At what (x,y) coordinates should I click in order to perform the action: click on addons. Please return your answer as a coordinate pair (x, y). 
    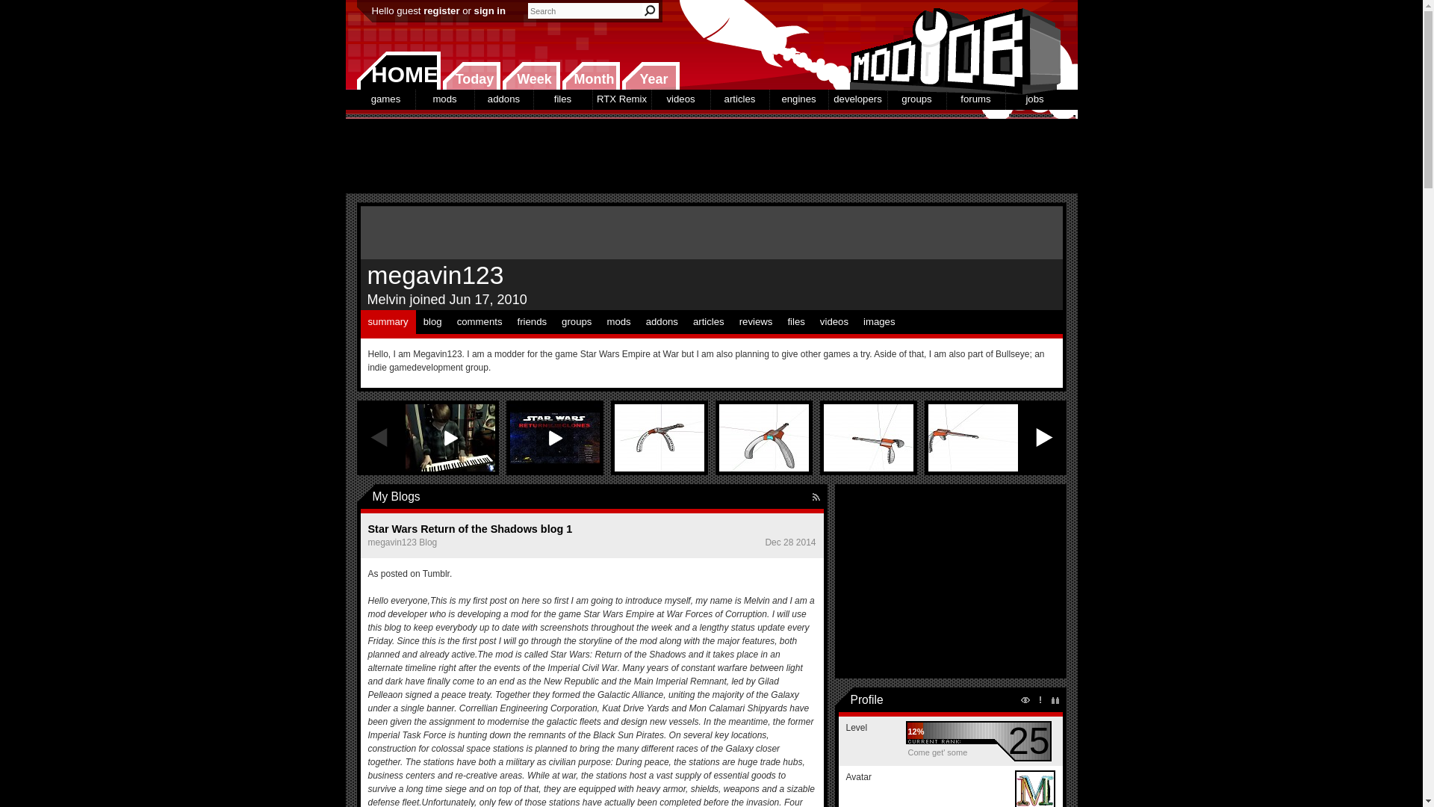
    Looking at the image, I should click on (503, 99).